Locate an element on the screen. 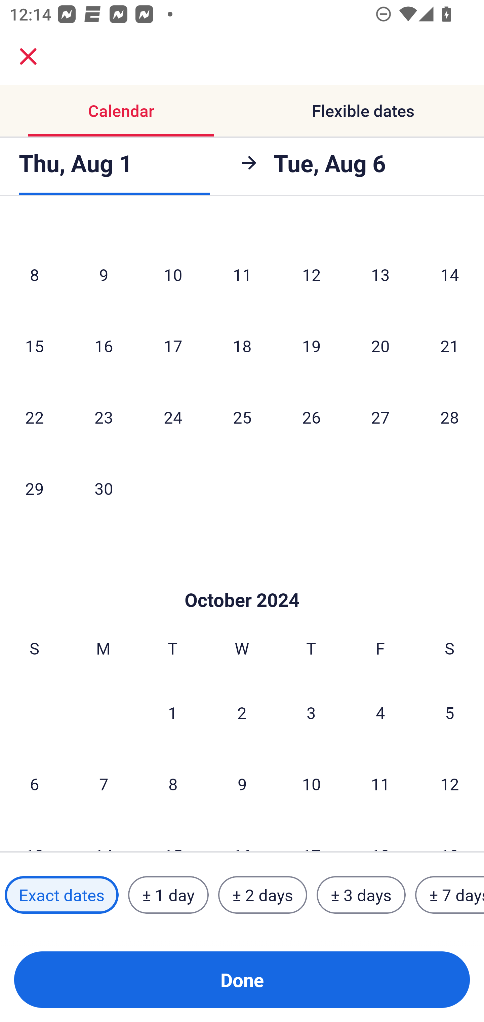 The image size is (484, 1022). 7 Monday, October 7, 2024 is located at coordinates (104, 784).